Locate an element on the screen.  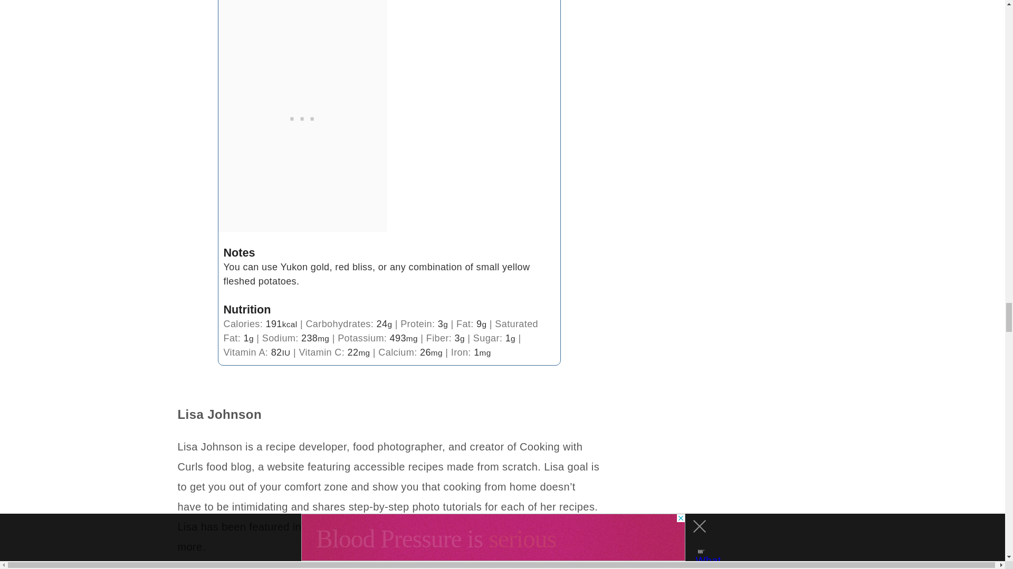
Posts by Lisa Johnson is located at coordinates (219, 414).